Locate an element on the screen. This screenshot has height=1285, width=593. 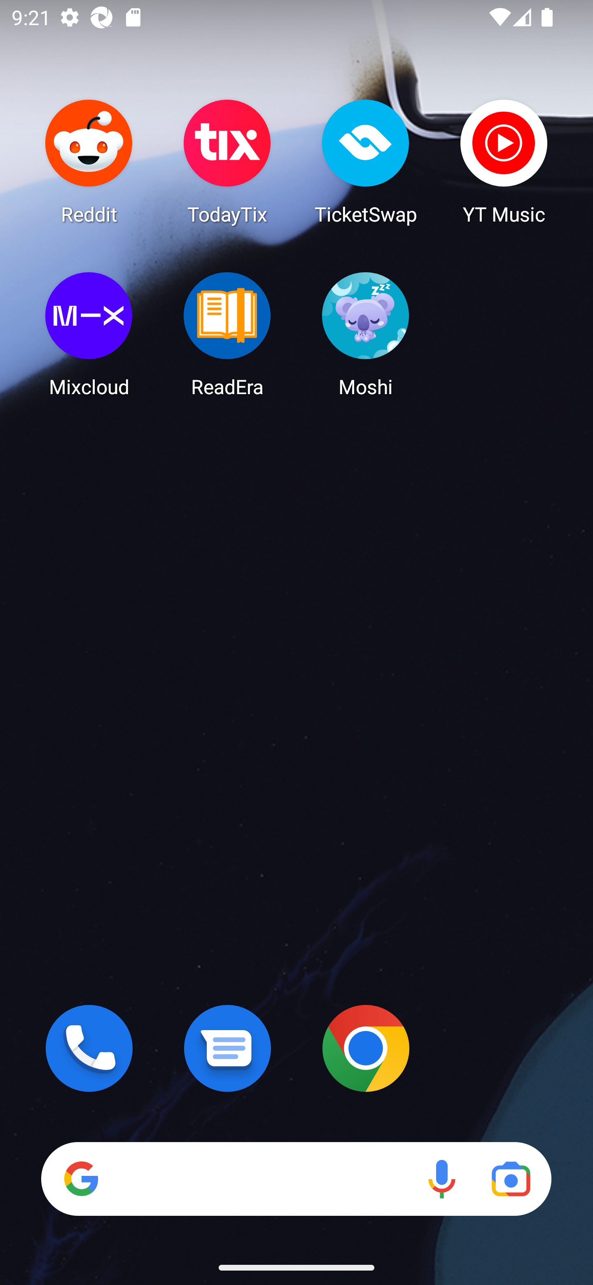
TodayTix is located at coordinates (227, 161).